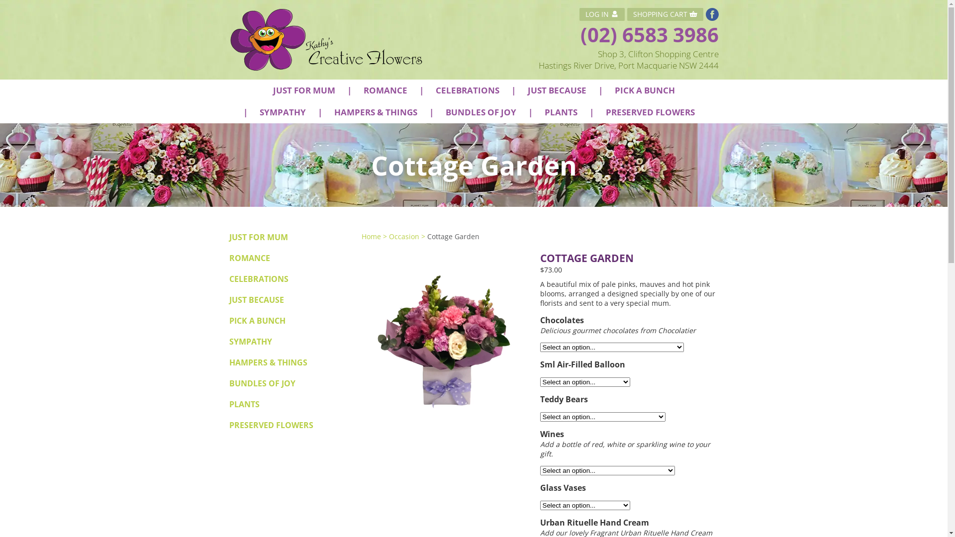 The image size is (955, 537). Describe the element at coordinates (250, 342) in the screenshot. I see `SYMPATHY` at that location.